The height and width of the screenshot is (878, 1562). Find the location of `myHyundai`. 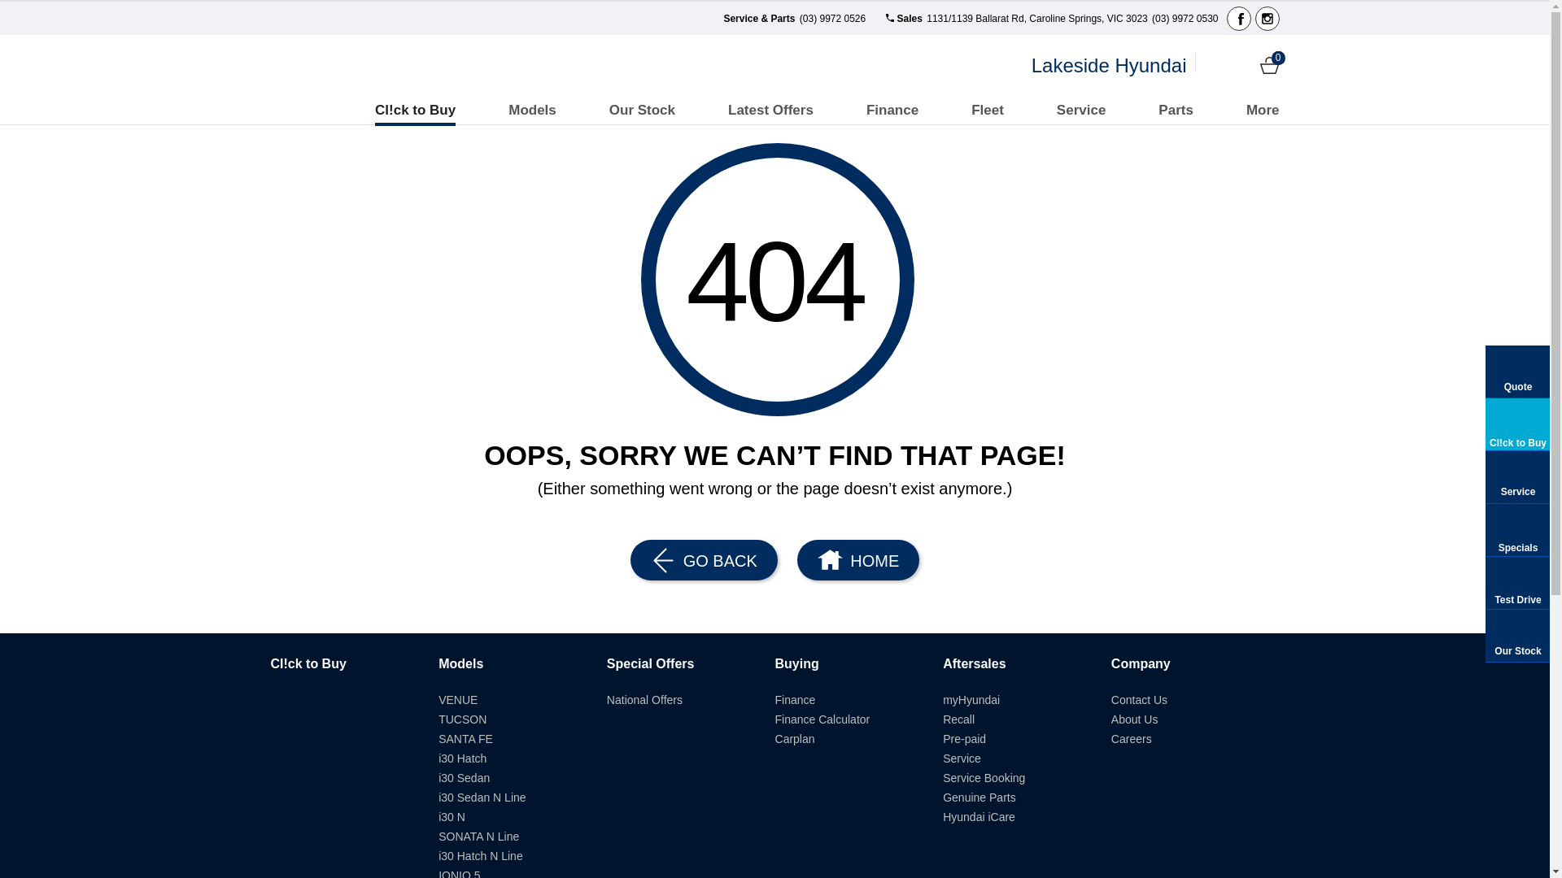

myHyundai is located at coordinates (971, 700).